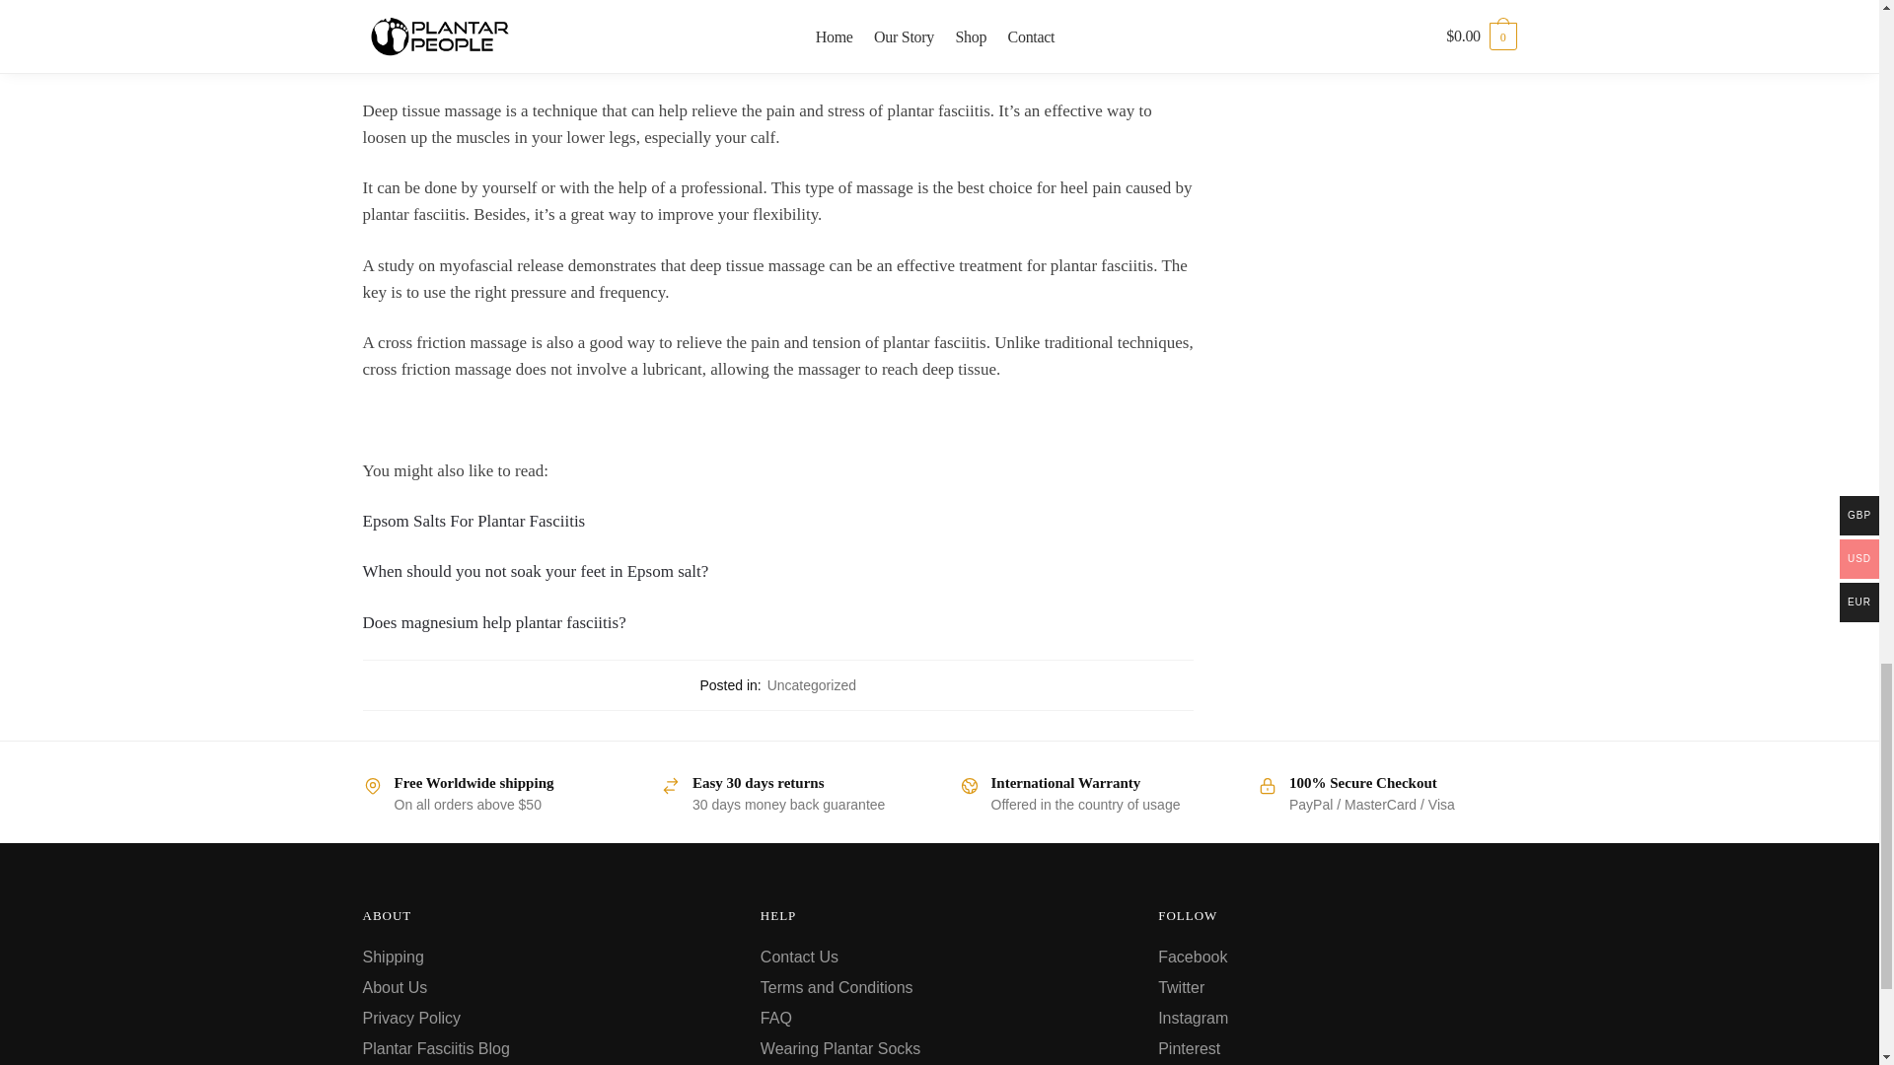  Describe the element at coordinates (837, 986) in the screenshot. I see `Terms and Conditions` at that location.